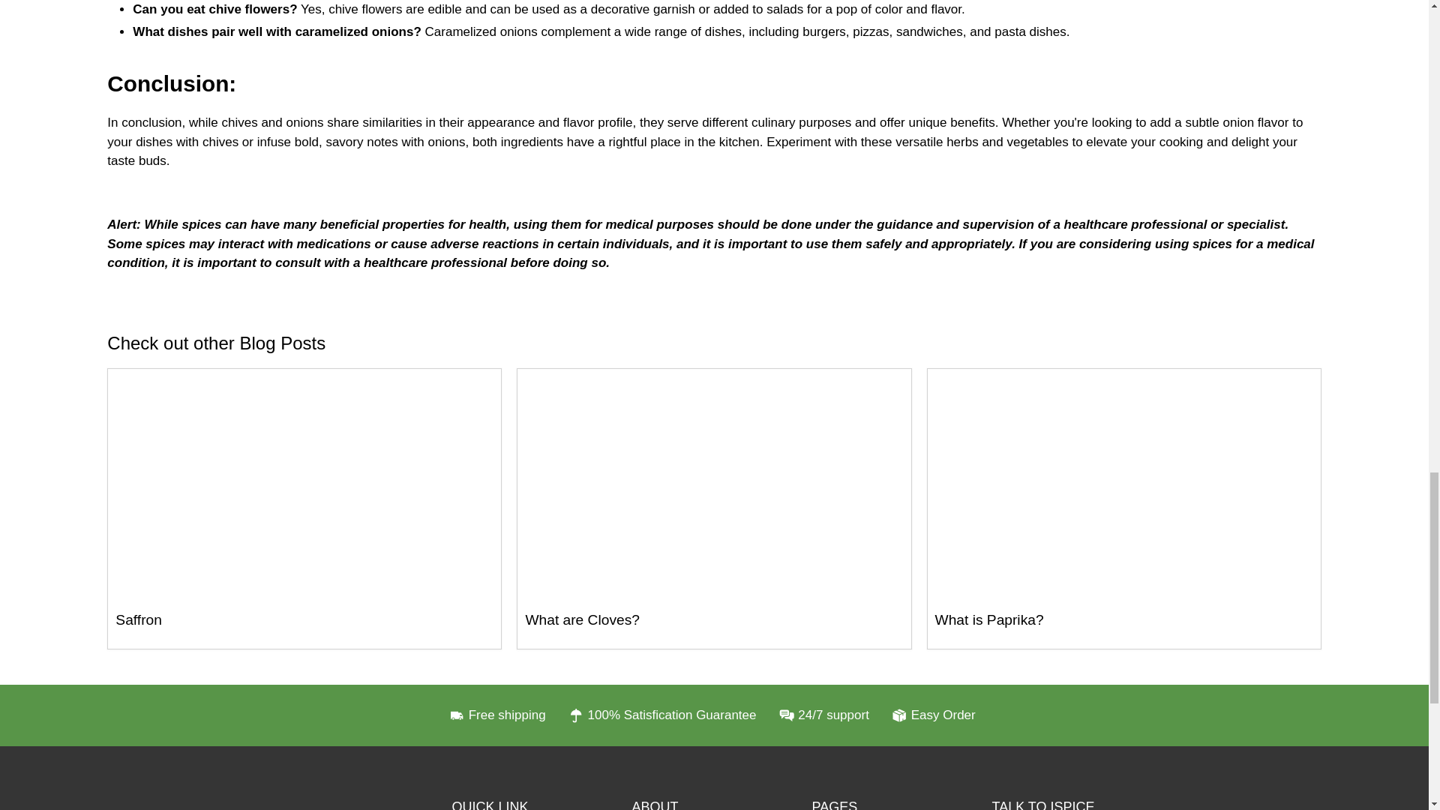 The height and width of the screenshot is (810, 1440). What do you see at coordinates (337, 803) in the screenshot?
I see `iSpice You` at bounding box center [337, 803].